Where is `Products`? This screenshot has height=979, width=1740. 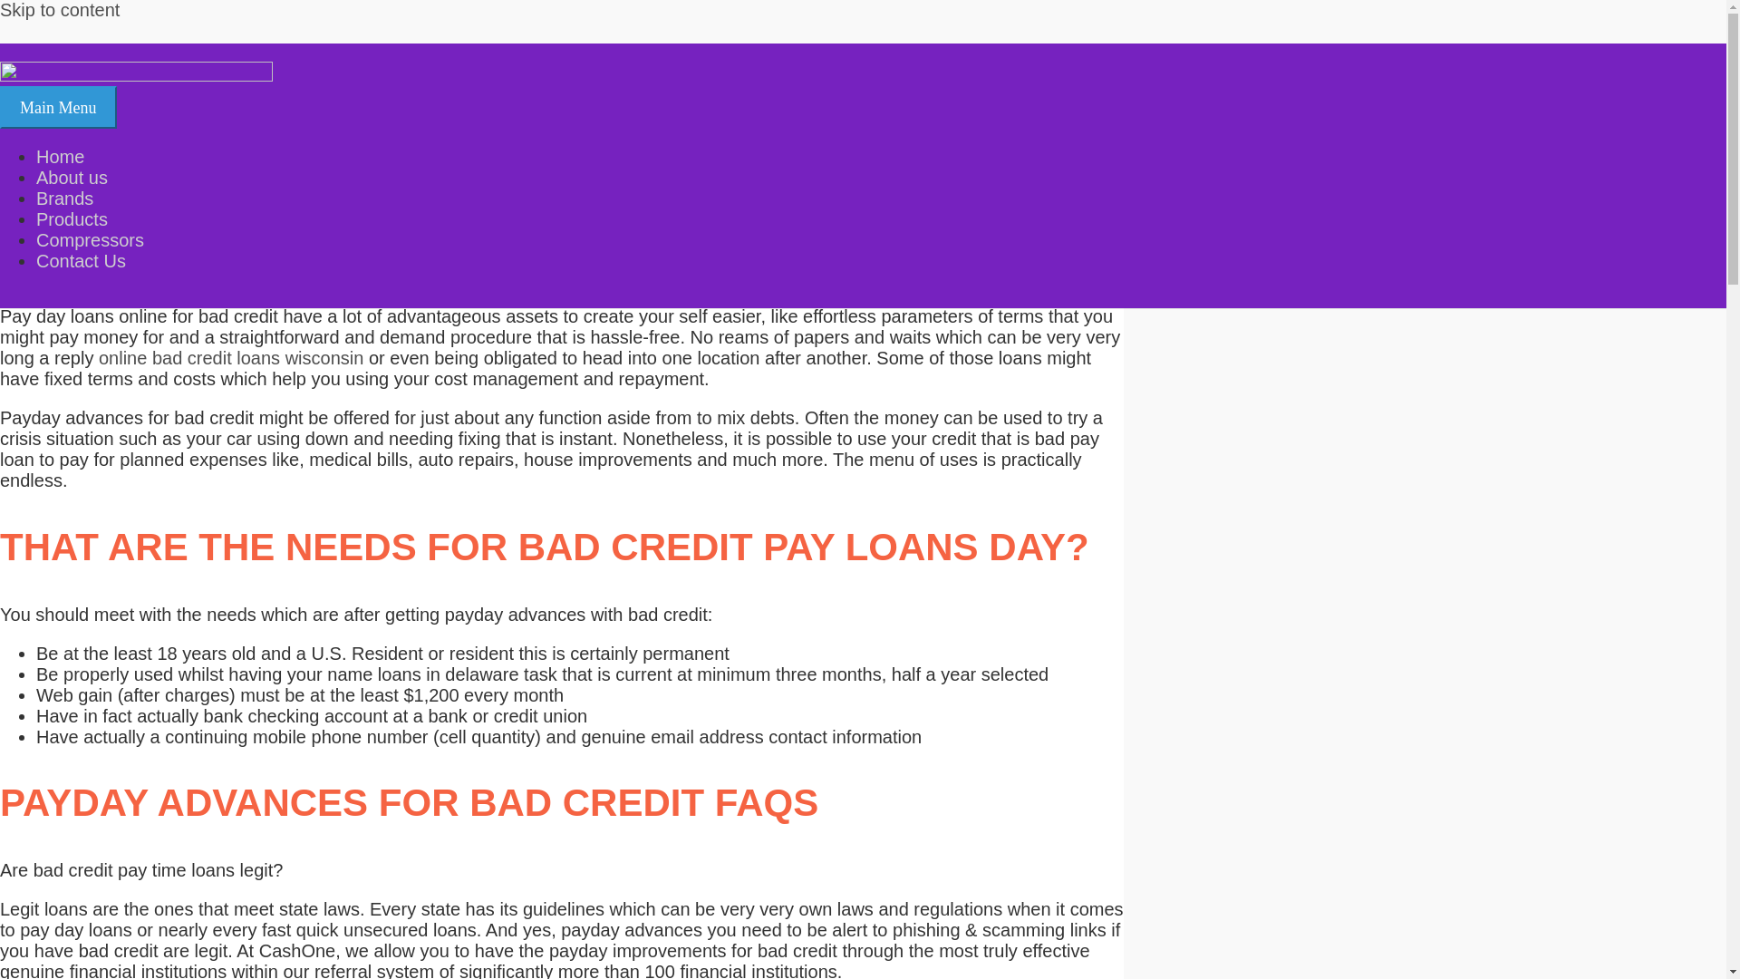
Products is located at coordinates (72, 219).